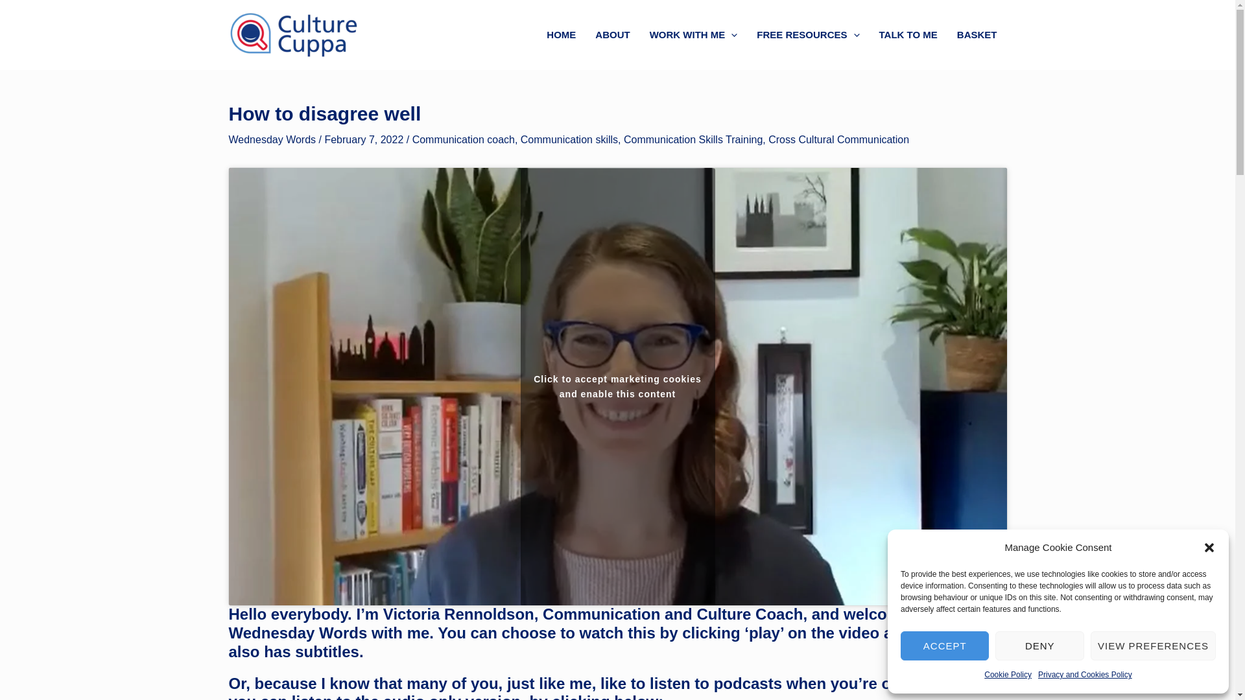 The image size is (1245, 700). Describe the element at coordinates (1008, 675) in the screenshot. I see `Cookie Policy` at that location.